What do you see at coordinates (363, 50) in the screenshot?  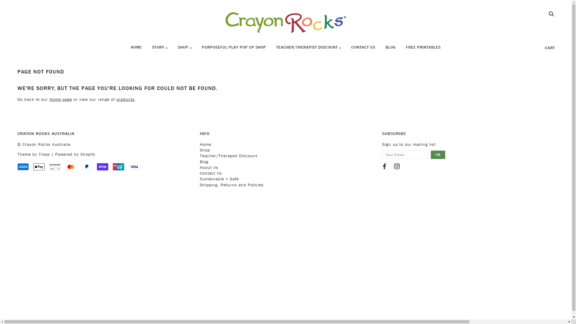 I see `CONTACT US` at bounding box center [363, 50].